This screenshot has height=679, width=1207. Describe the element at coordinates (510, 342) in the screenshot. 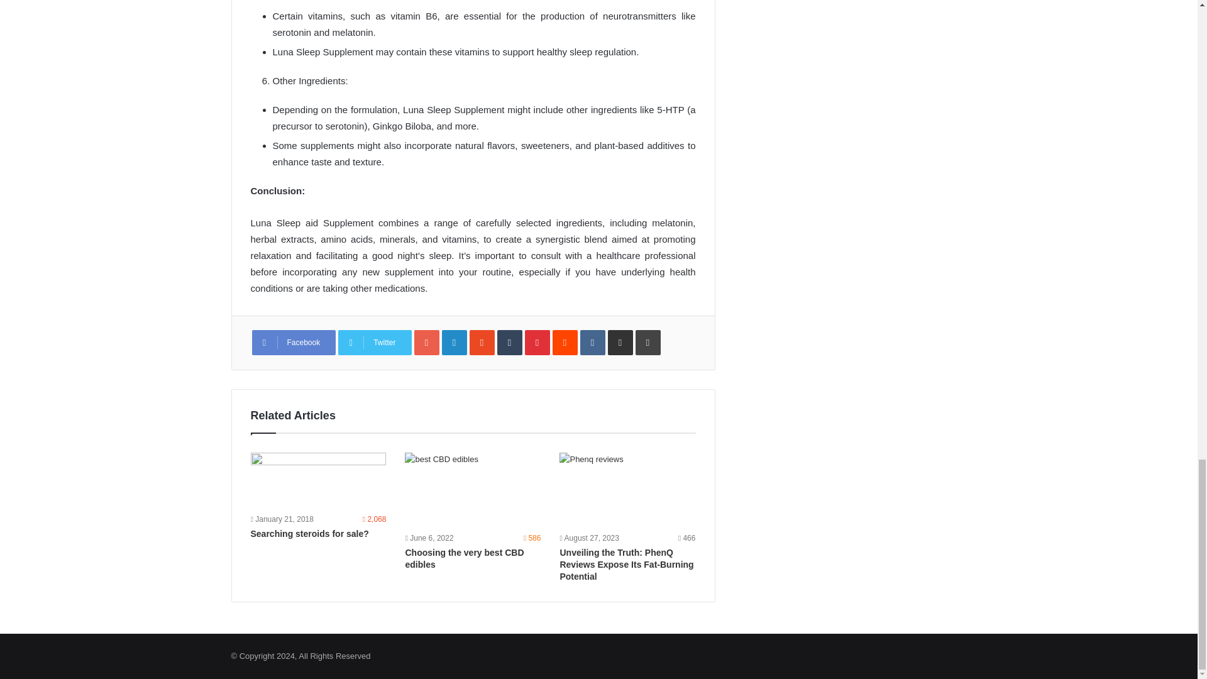

I see `Tumblr` at that location.